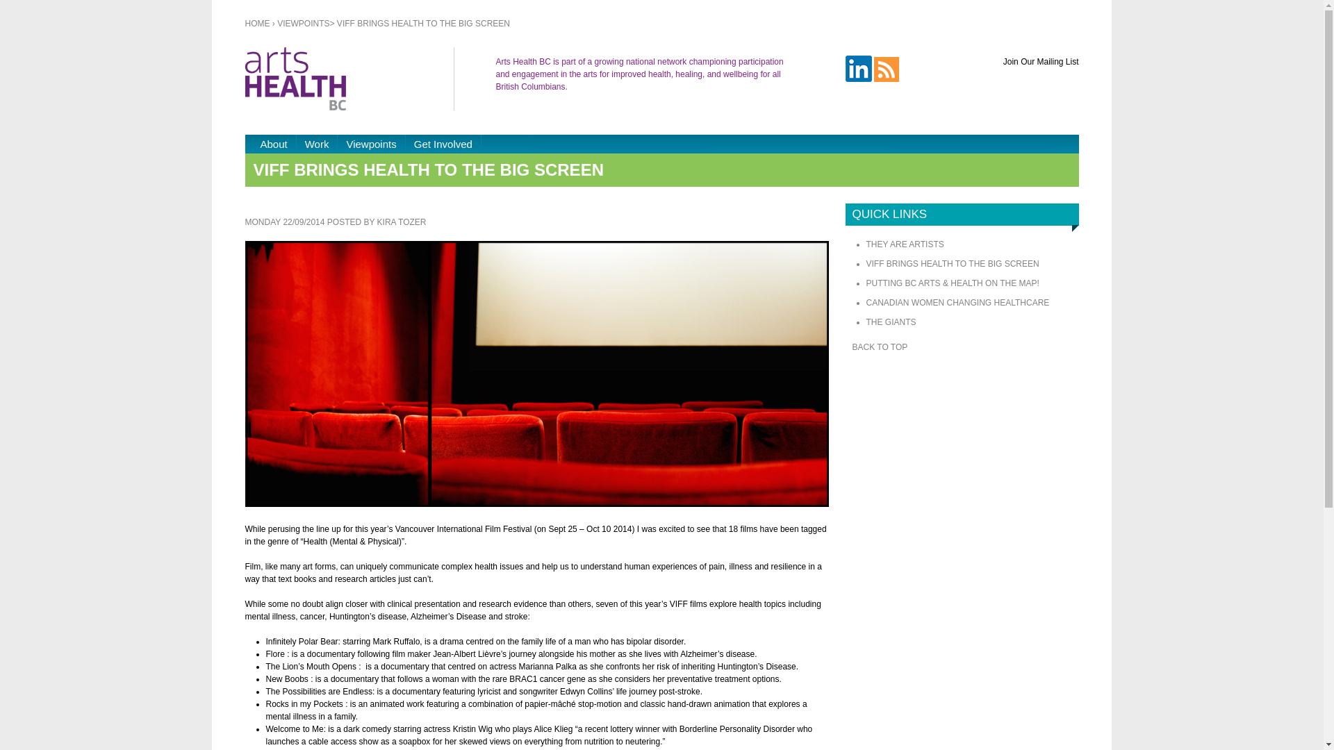  What do you see at coordinates (318, 144) in the screenshot?
I see `Work` at bounding box center [318, 144].